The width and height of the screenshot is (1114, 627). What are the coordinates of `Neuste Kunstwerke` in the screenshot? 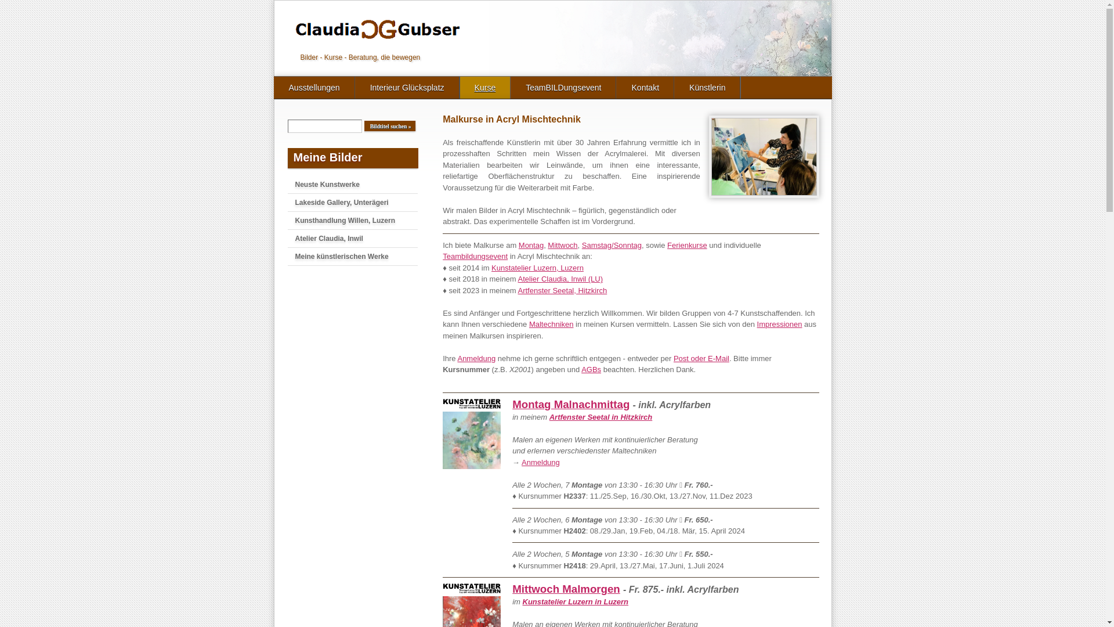 It's located at (356, 185).